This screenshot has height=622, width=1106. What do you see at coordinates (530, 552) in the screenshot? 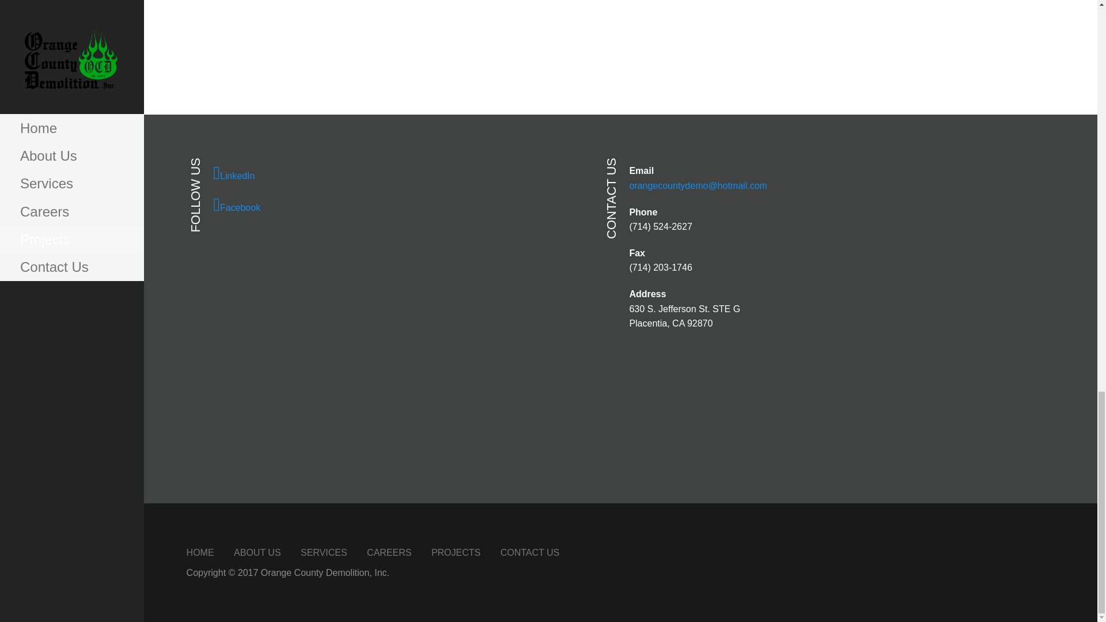
I see `CONTACT US` at bounding box center [530, 552].